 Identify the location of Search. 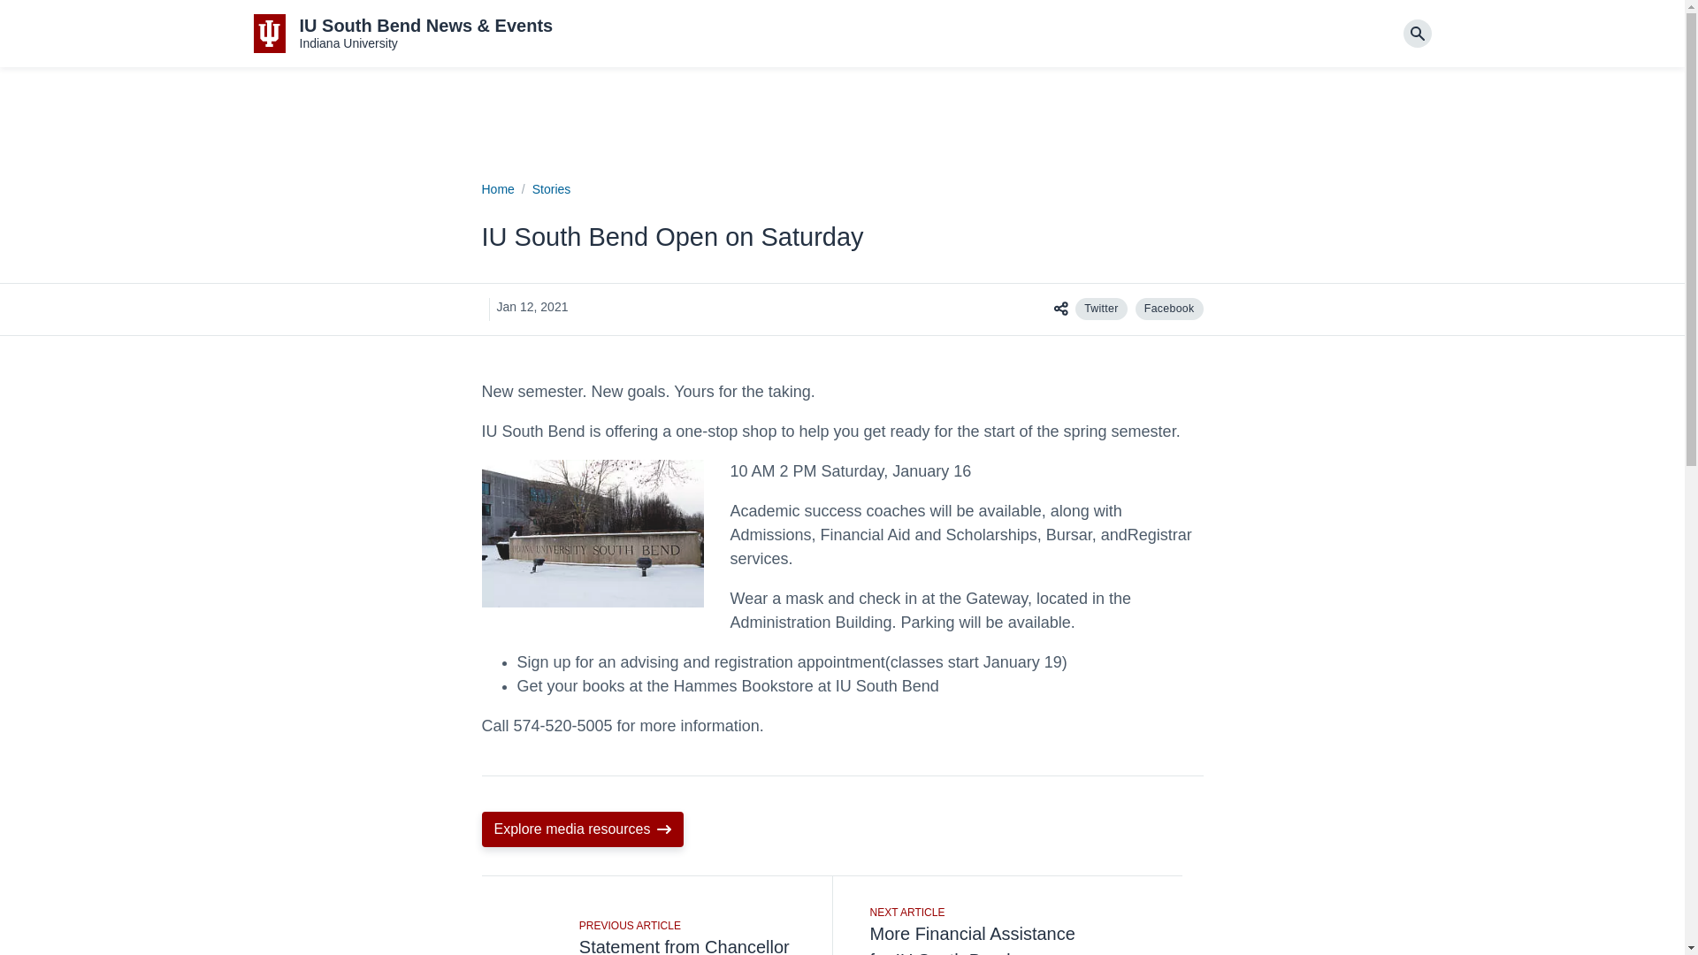
(1417, 34).